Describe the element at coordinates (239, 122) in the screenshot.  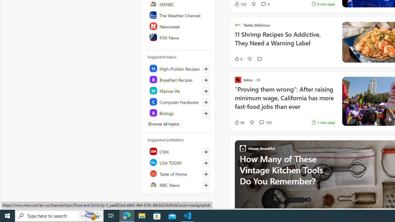
I see `59 Like` at that location.